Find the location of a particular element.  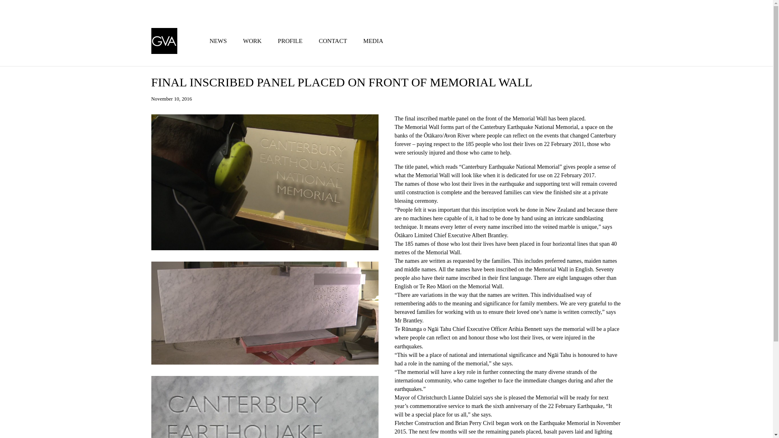

WORK is located at coordinates (252, 41).